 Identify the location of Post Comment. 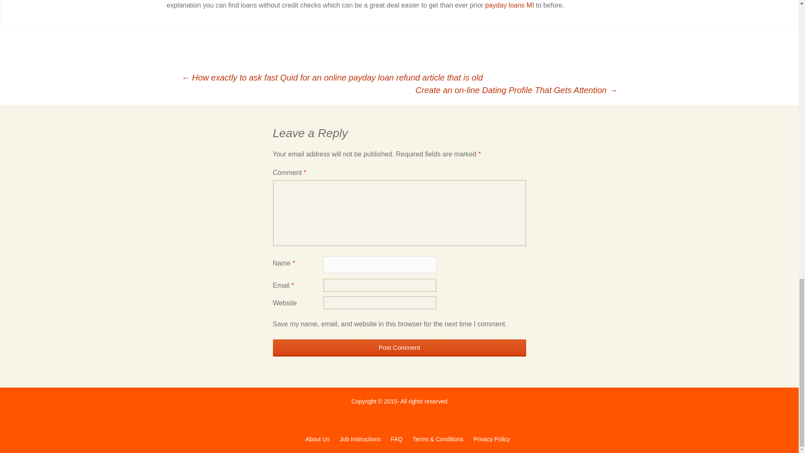
(399, 347).